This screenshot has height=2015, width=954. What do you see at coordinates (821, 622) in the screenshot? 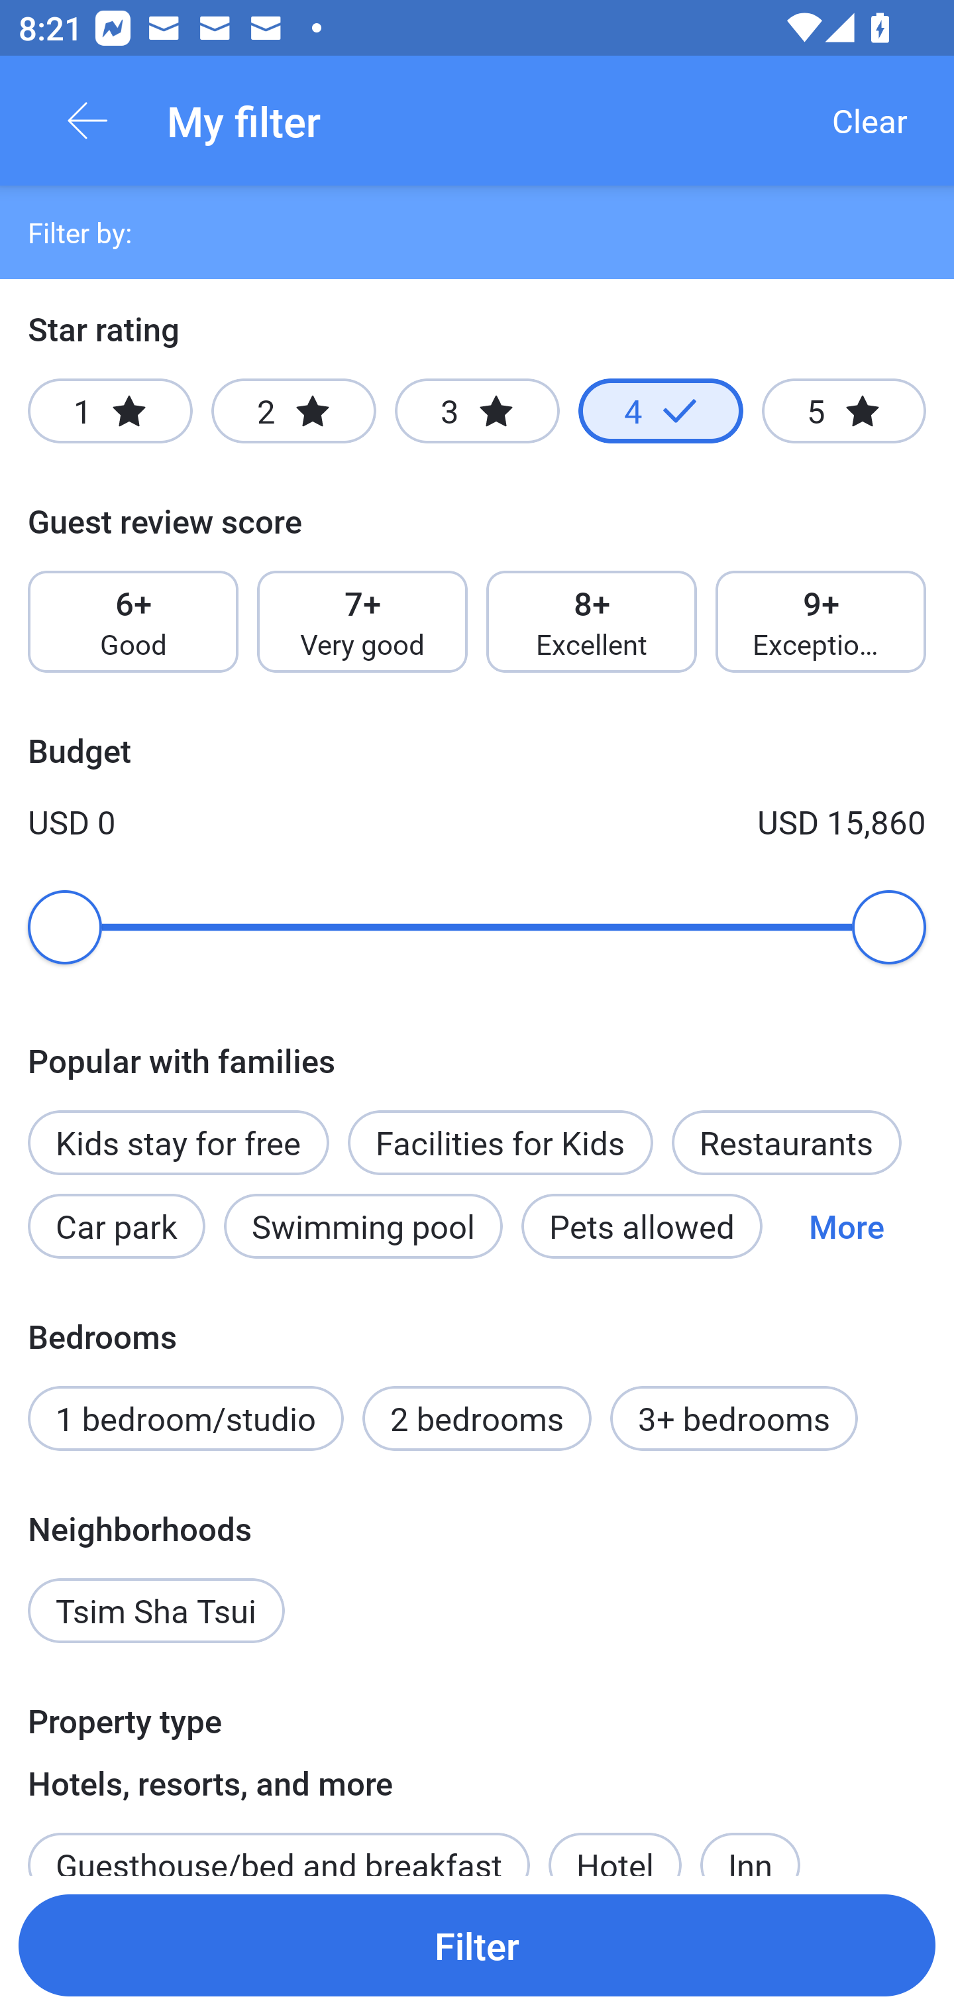
I see `9+ Exceptional` at bounding box center [821, 622].